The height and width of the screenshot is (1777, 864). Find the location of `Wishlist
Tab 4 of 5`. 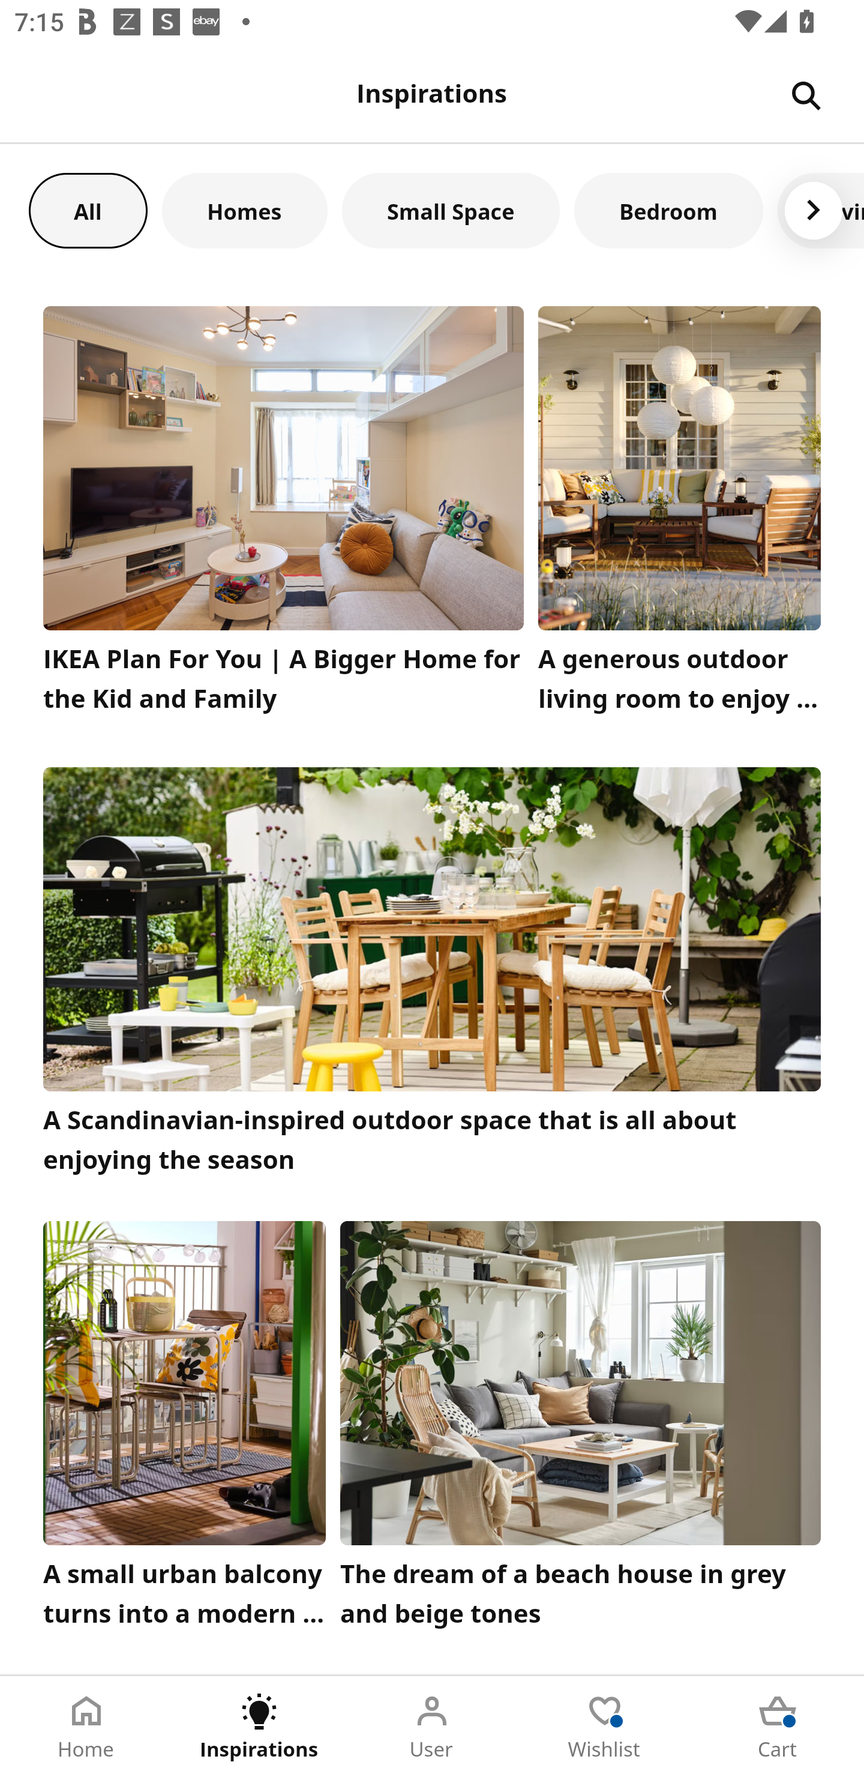

Wishlist
Tab 4 of 5 is located at coordinates (605, 1727).